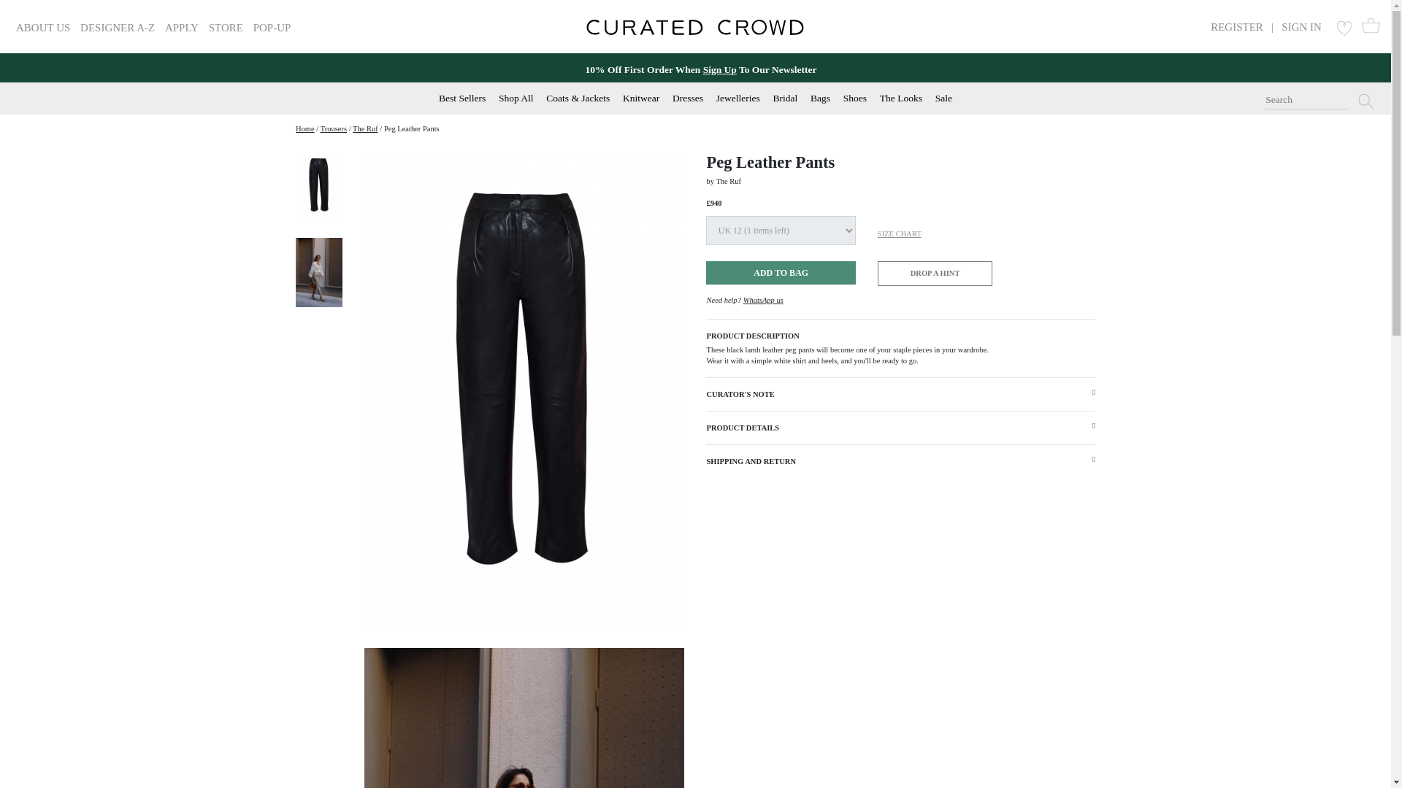 Image resolution: width=1402 pixels, height=788 pixels. What do you see at coordinates (365, 128) in the screenshot?
I see `The Ruf` at bounding box center [365, 128].